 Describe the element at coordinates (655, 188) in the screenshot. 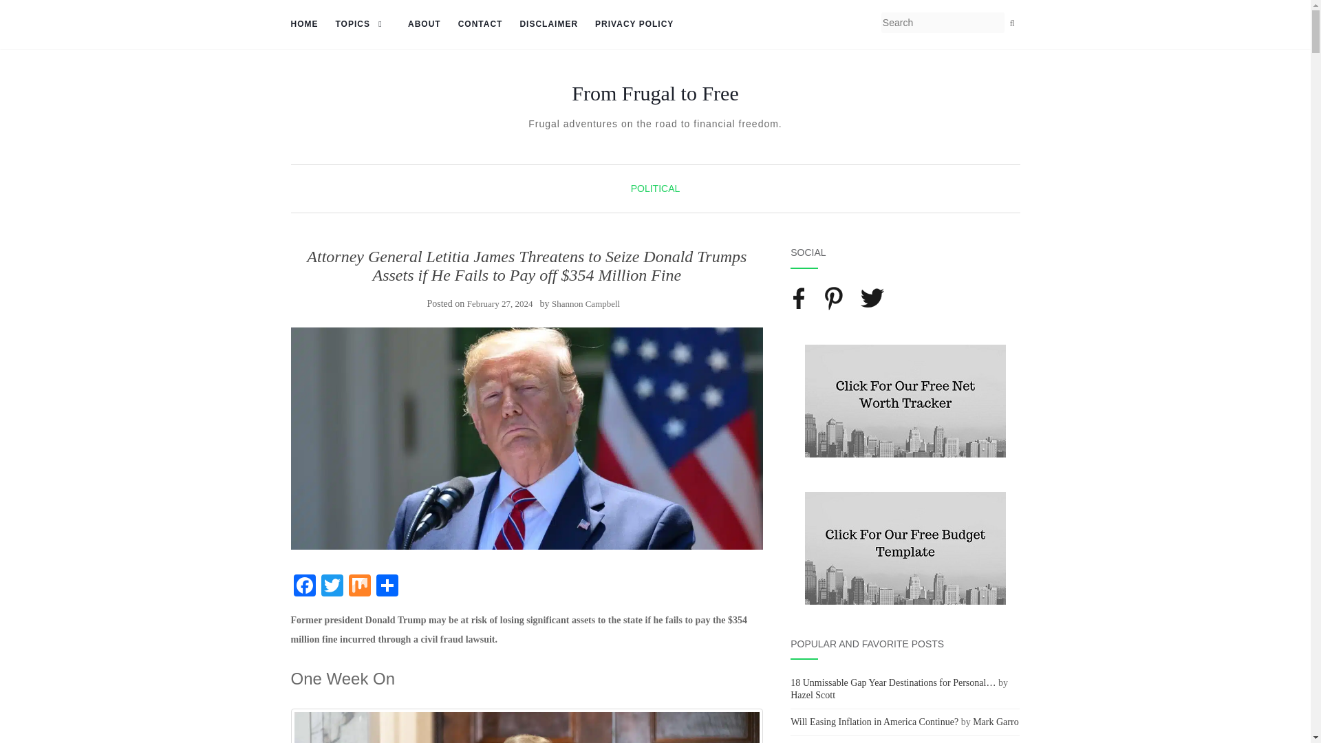

I see `POLITICAL` at that location.